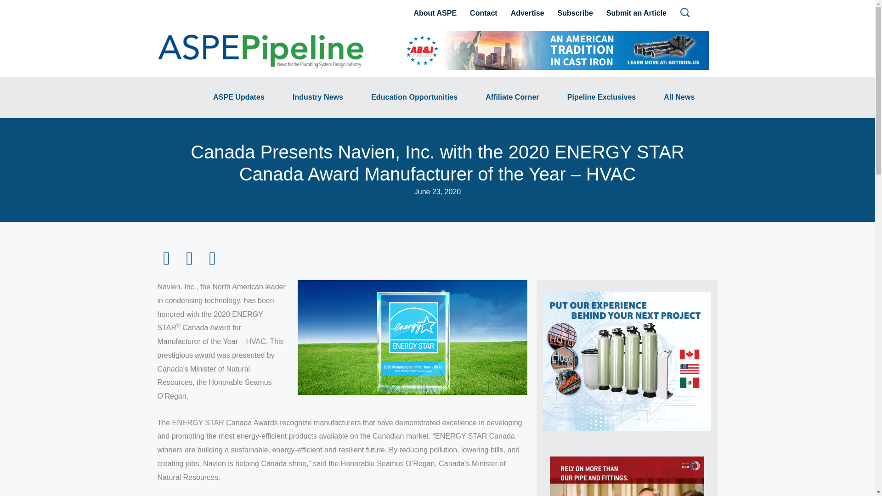  What do you see at coordinates (627, 476) in the screenshot?
I see `CPF-ASPE-ROU-Engineer-336x280` at bounding box center [627, 476].